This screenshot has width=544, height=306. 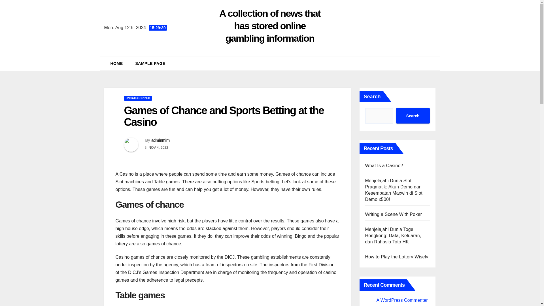 I want to click on Search, so click(x=413, y=116).